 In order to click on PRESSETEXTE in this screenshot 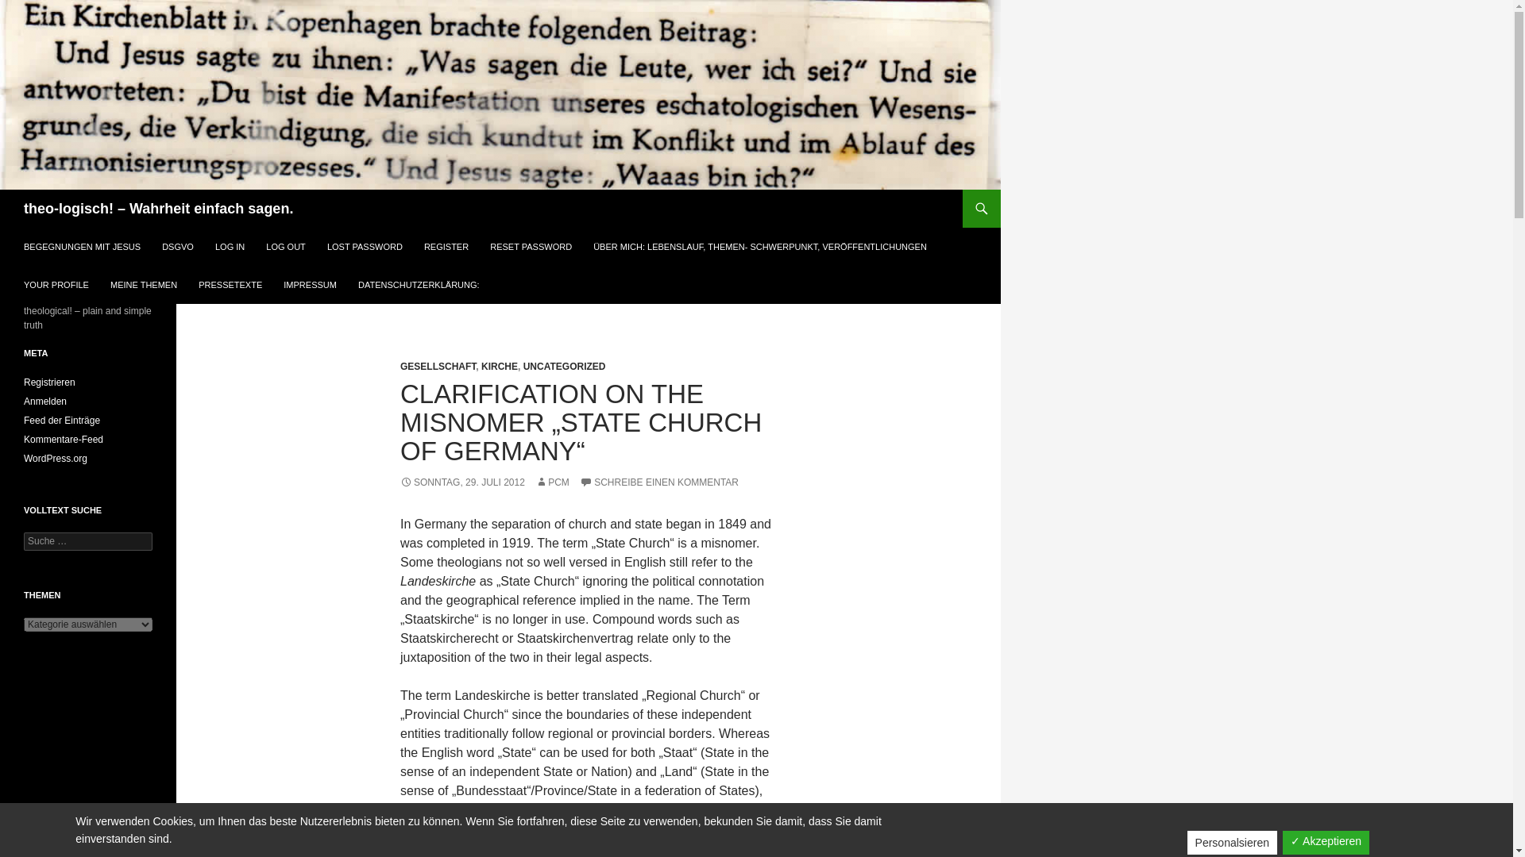, I will do `click(230, 284)`.